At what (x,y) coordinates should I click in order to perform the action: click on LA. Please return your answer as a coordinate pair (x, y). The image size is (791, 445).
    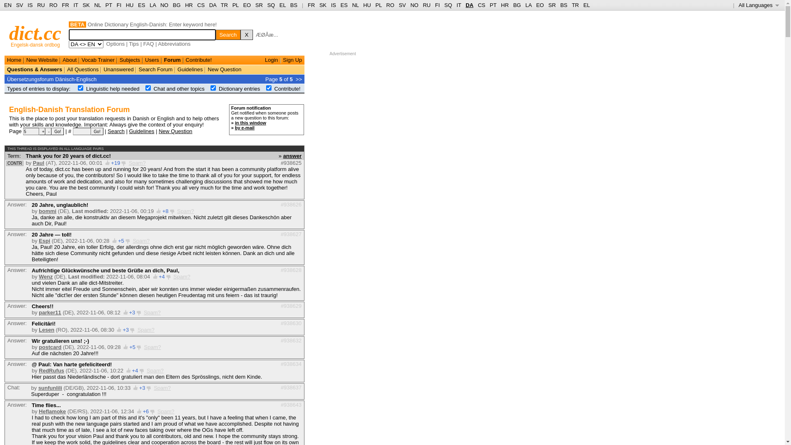
    Looking at the image, I should click on (152, 5).